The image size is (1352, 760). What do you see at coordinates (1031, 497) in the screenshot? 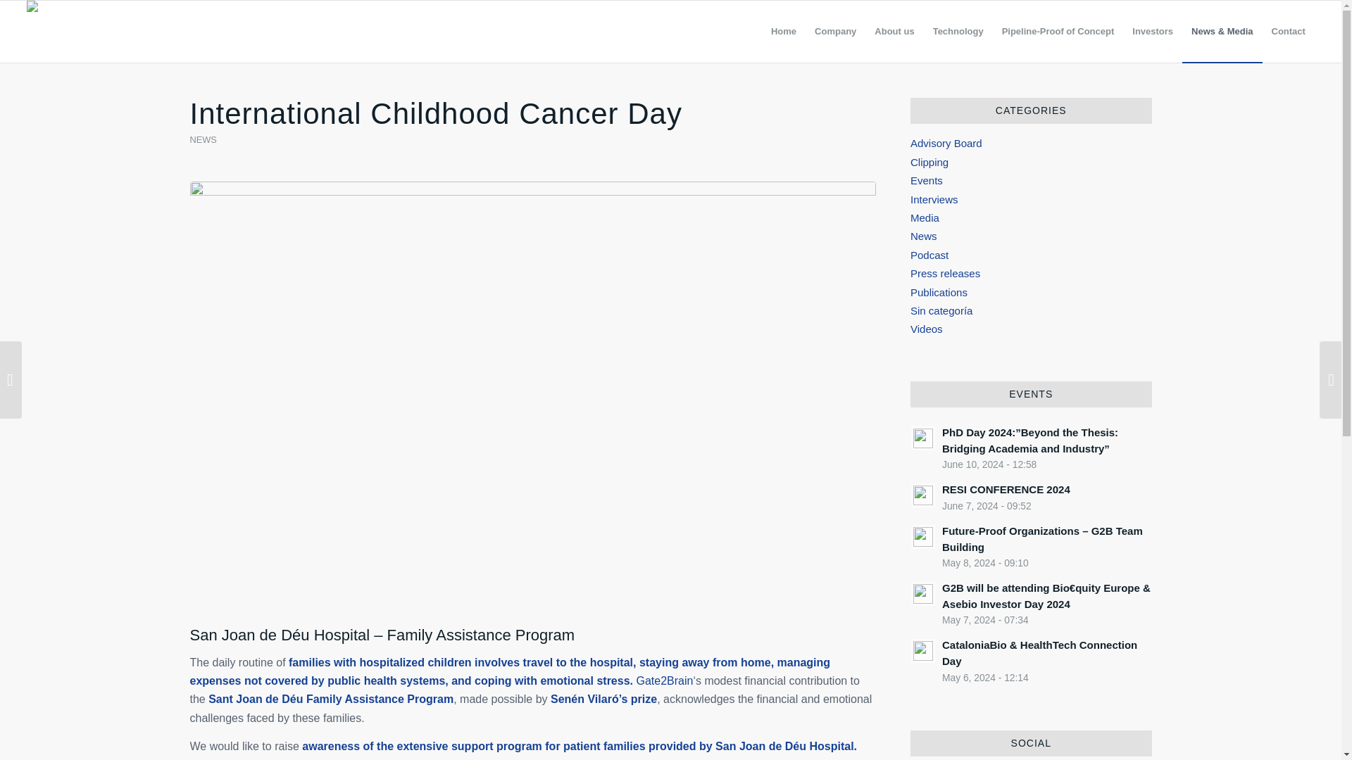
I see `Family Assistance Program.` at bounding box center [1031, 497].